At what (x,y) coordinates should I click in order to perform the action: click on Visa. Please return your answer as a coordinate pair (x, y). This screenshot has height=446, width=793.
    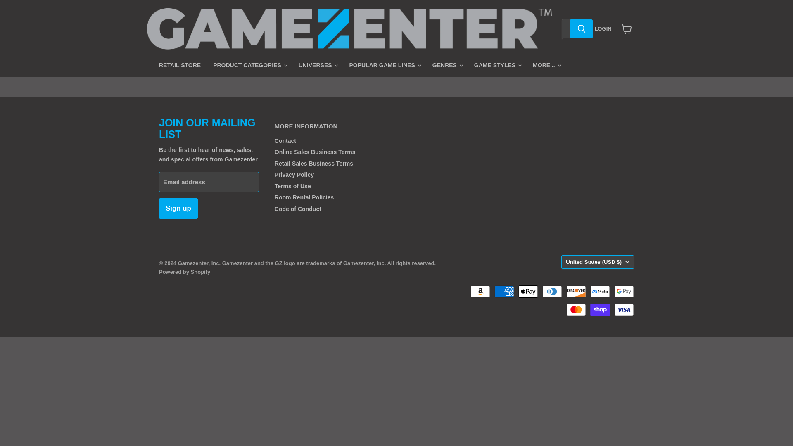
    Looking at the image, I should click on (624, 310).